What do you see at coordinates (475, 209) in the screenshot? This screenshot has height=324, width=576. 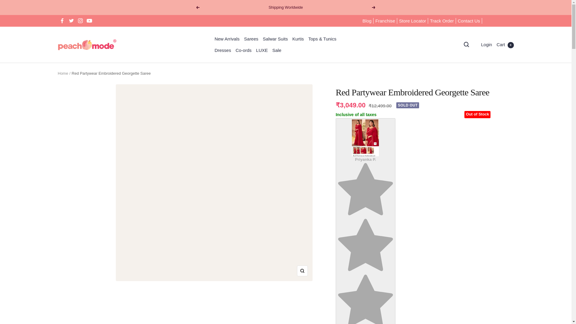 I see `MY` at bounding box center [475, 209].